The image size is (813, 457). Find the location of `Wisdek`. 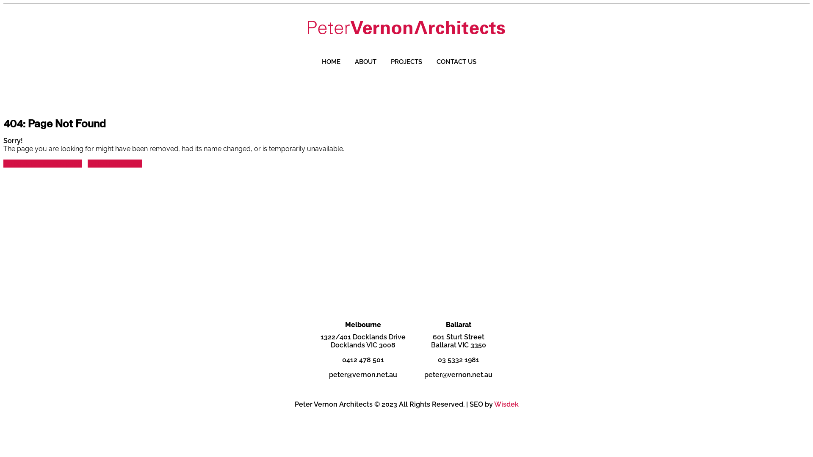

Wisdek is located at coordinates (506, 405).